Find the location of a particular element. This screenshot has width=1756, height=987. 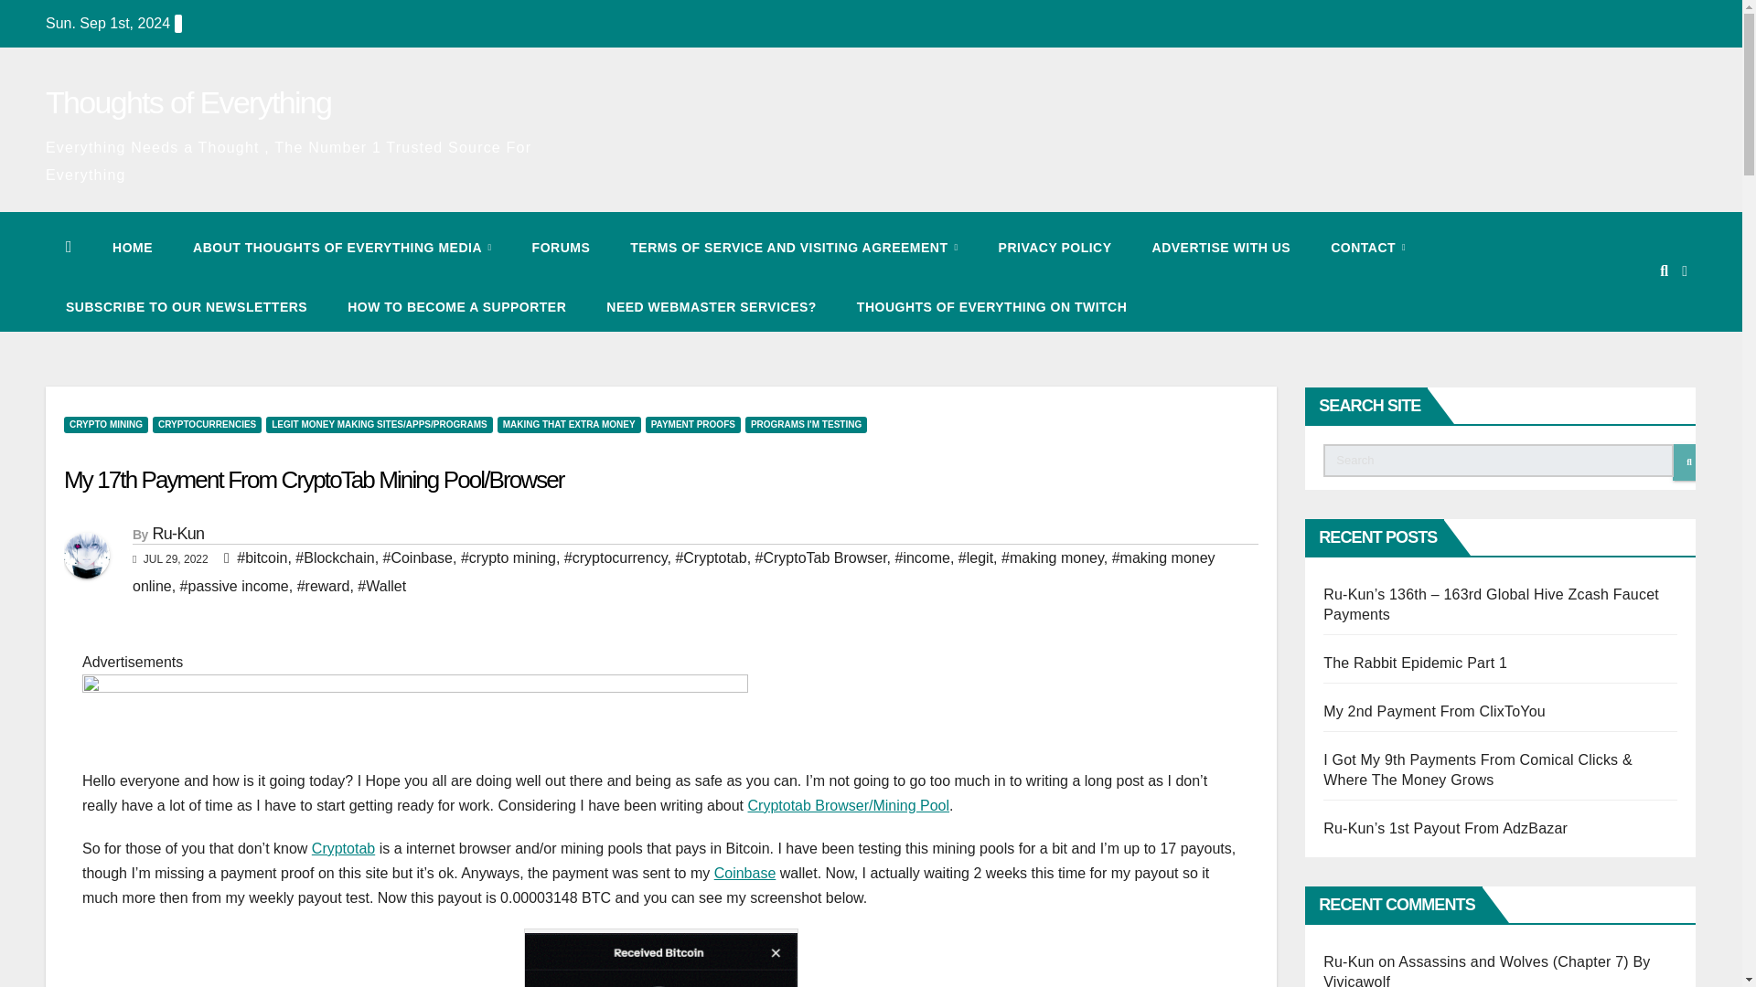

PROGRAMS I'M TESTING is located at coordinates (806, 424).